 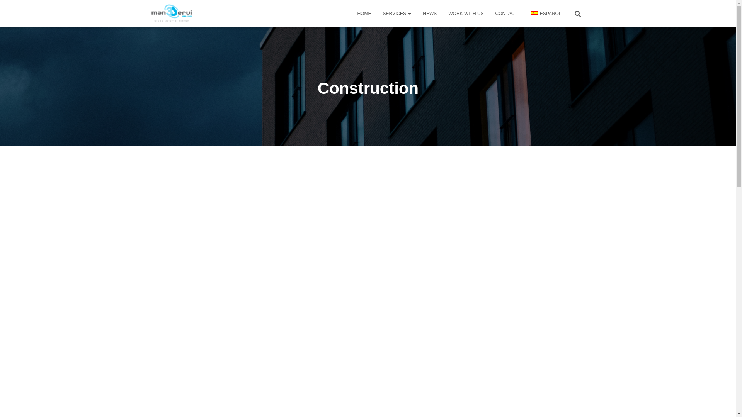 What do you see at coordinates (364, 13) in the screenshot?
I see `Home` at bounding box center [364, 13].